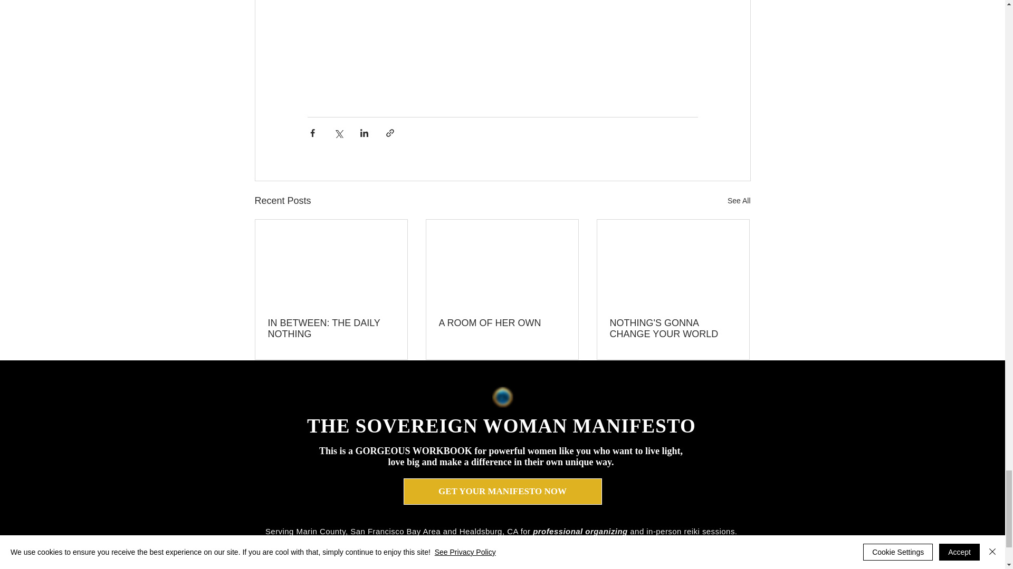  What do you see at coordinates (502, 323) in the screenshot?
I see `A ROOM OF HER OWN` at bounding box center [502, 323].